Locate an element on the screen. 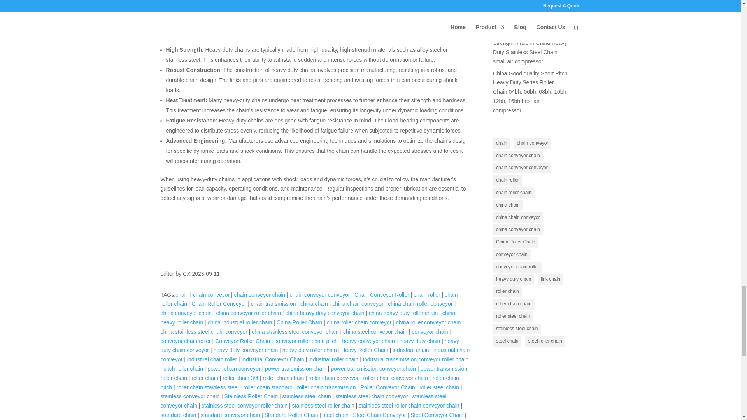  china roller chain conveyor is located at coordinates (359, 322).